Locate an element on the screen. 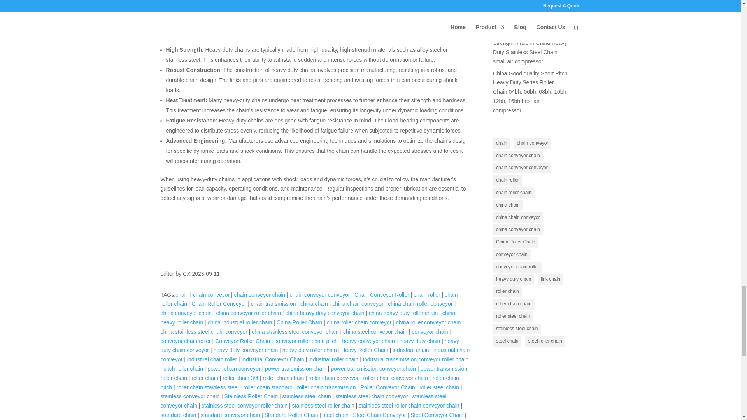  china roller chain conveyor is located at coordinates (359, 322).